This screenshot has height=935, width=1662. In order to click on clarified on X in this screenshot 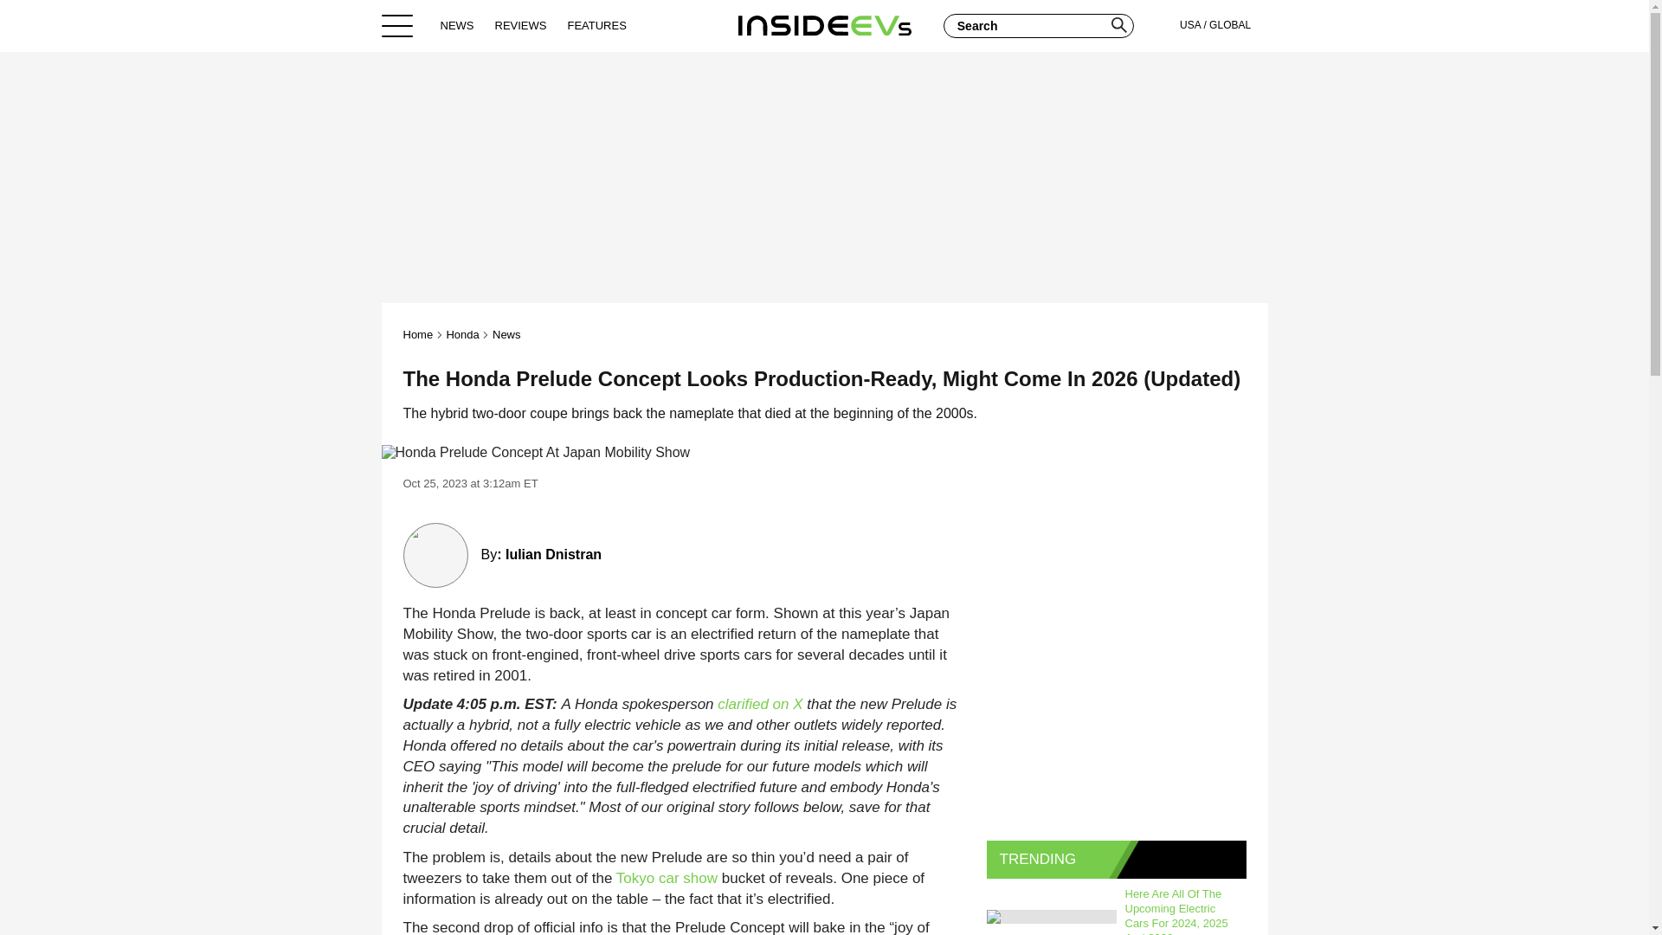, I will do `click(760, 703)`.